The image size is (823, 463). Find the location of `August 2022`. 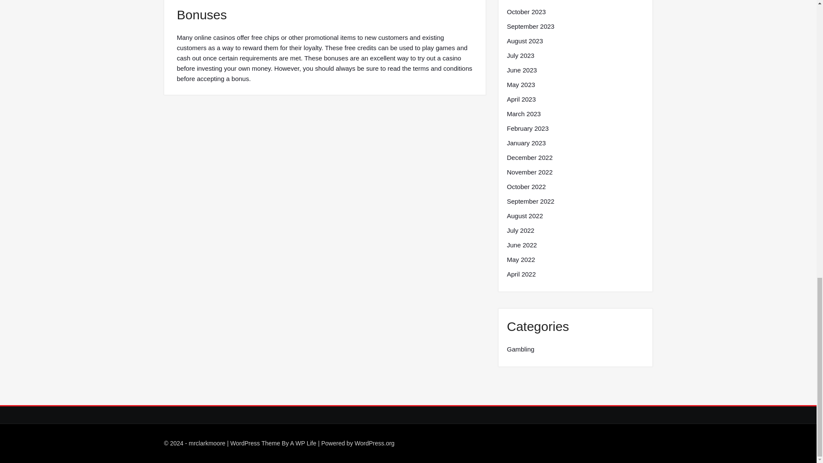

August 2022 is located at coordinates (525, 216).